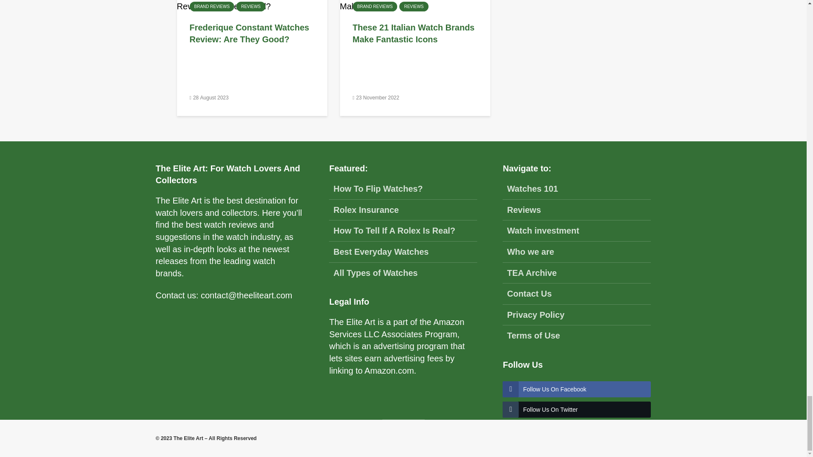  I want to click on REVIEWS, so click(251, 7).